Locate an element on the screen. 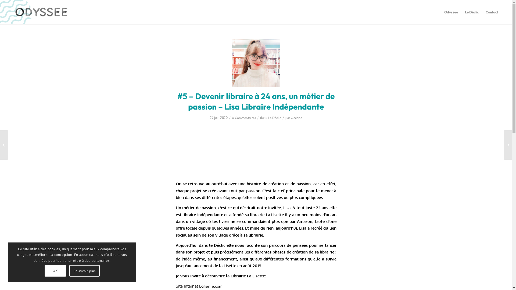 The width and height of the screenshot is (516, 290). 0 Commentaires is located at coordinates (244, 118).